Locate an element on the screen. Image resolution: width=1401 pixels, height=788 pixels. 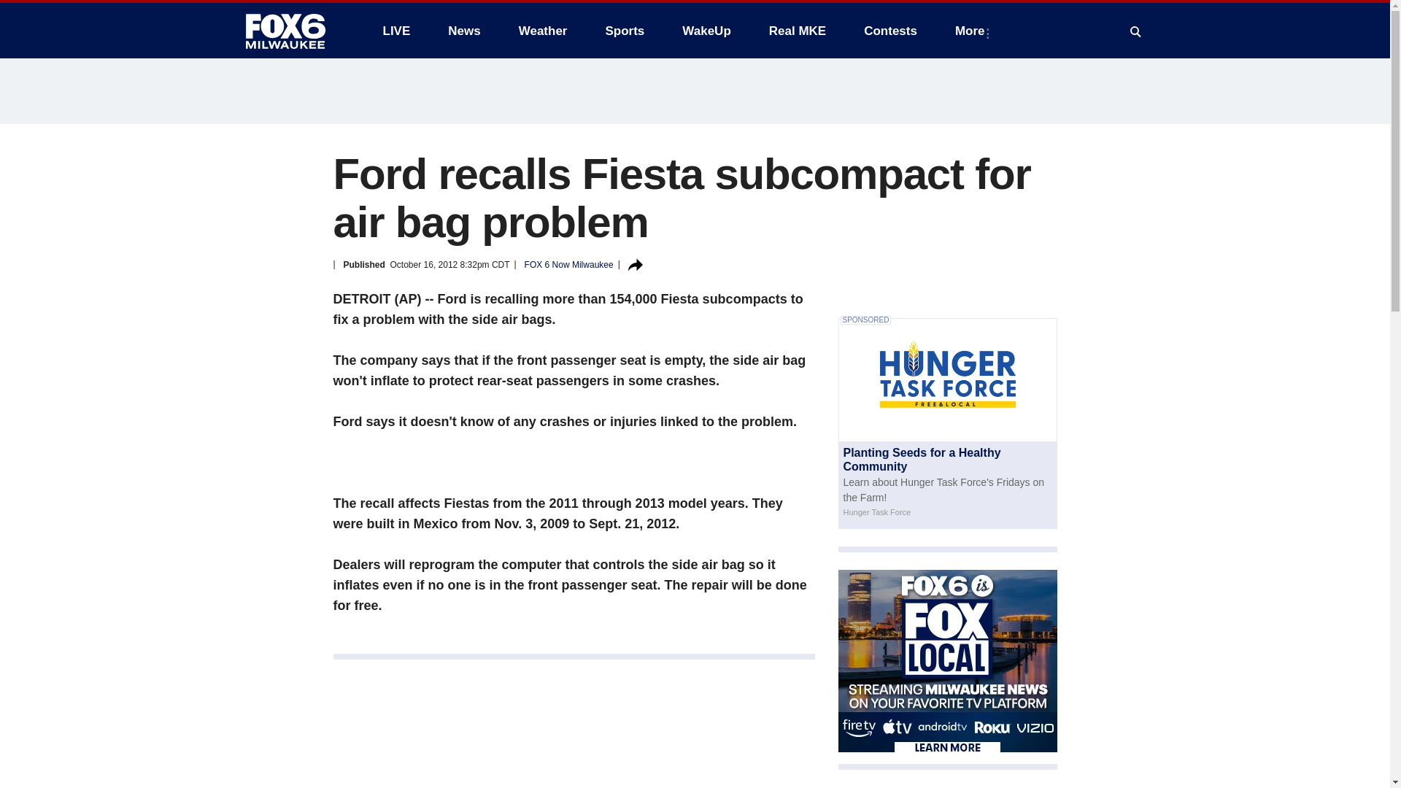
WakeUp is located at coordinates (706, 31).